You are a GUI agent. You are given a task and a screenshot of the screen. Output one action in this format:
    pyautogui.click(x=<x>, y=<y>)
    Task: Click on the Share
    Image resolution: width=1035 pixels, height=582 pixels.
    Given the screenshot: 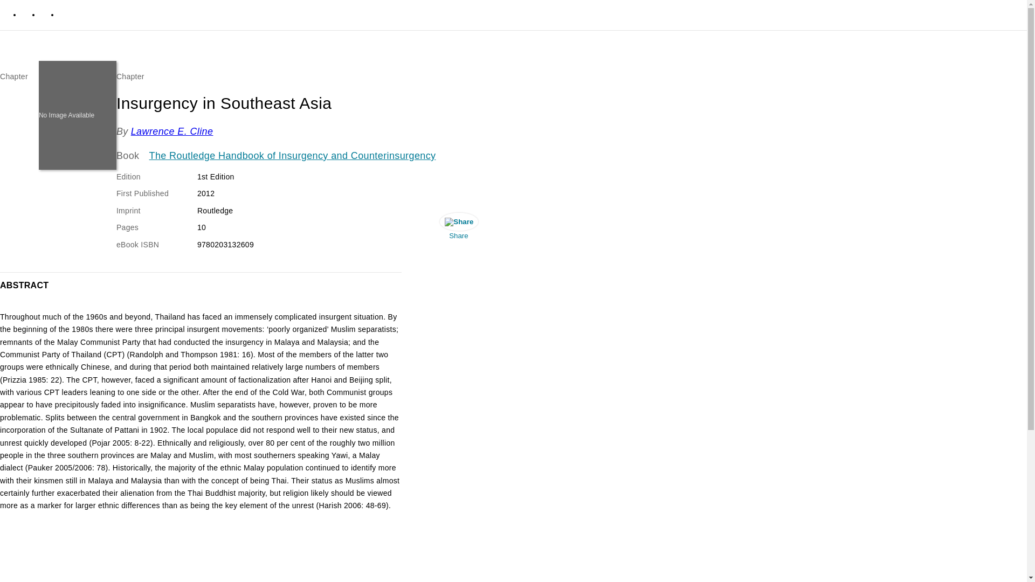 What is the action you would take?
    pyautogui.click(x=458, y=228)
    